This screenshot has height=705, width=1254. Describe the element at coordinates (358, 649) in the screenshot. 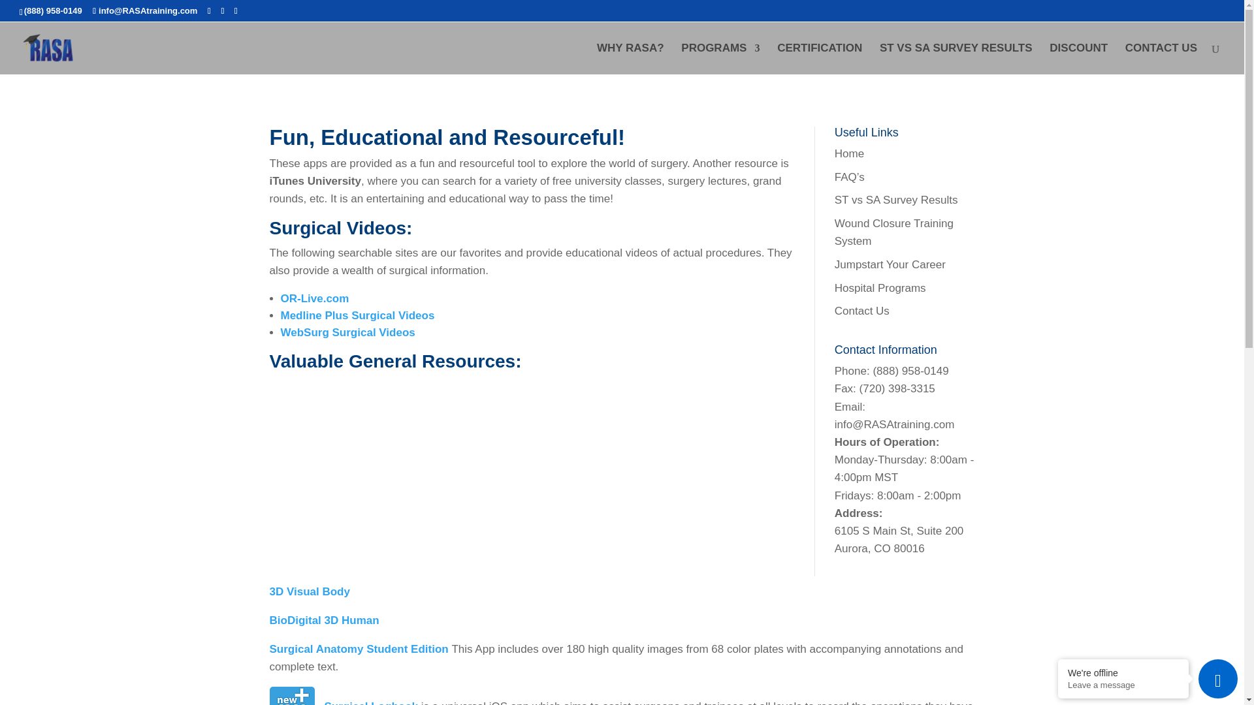

I see `Surgical Anatomy` at that location.